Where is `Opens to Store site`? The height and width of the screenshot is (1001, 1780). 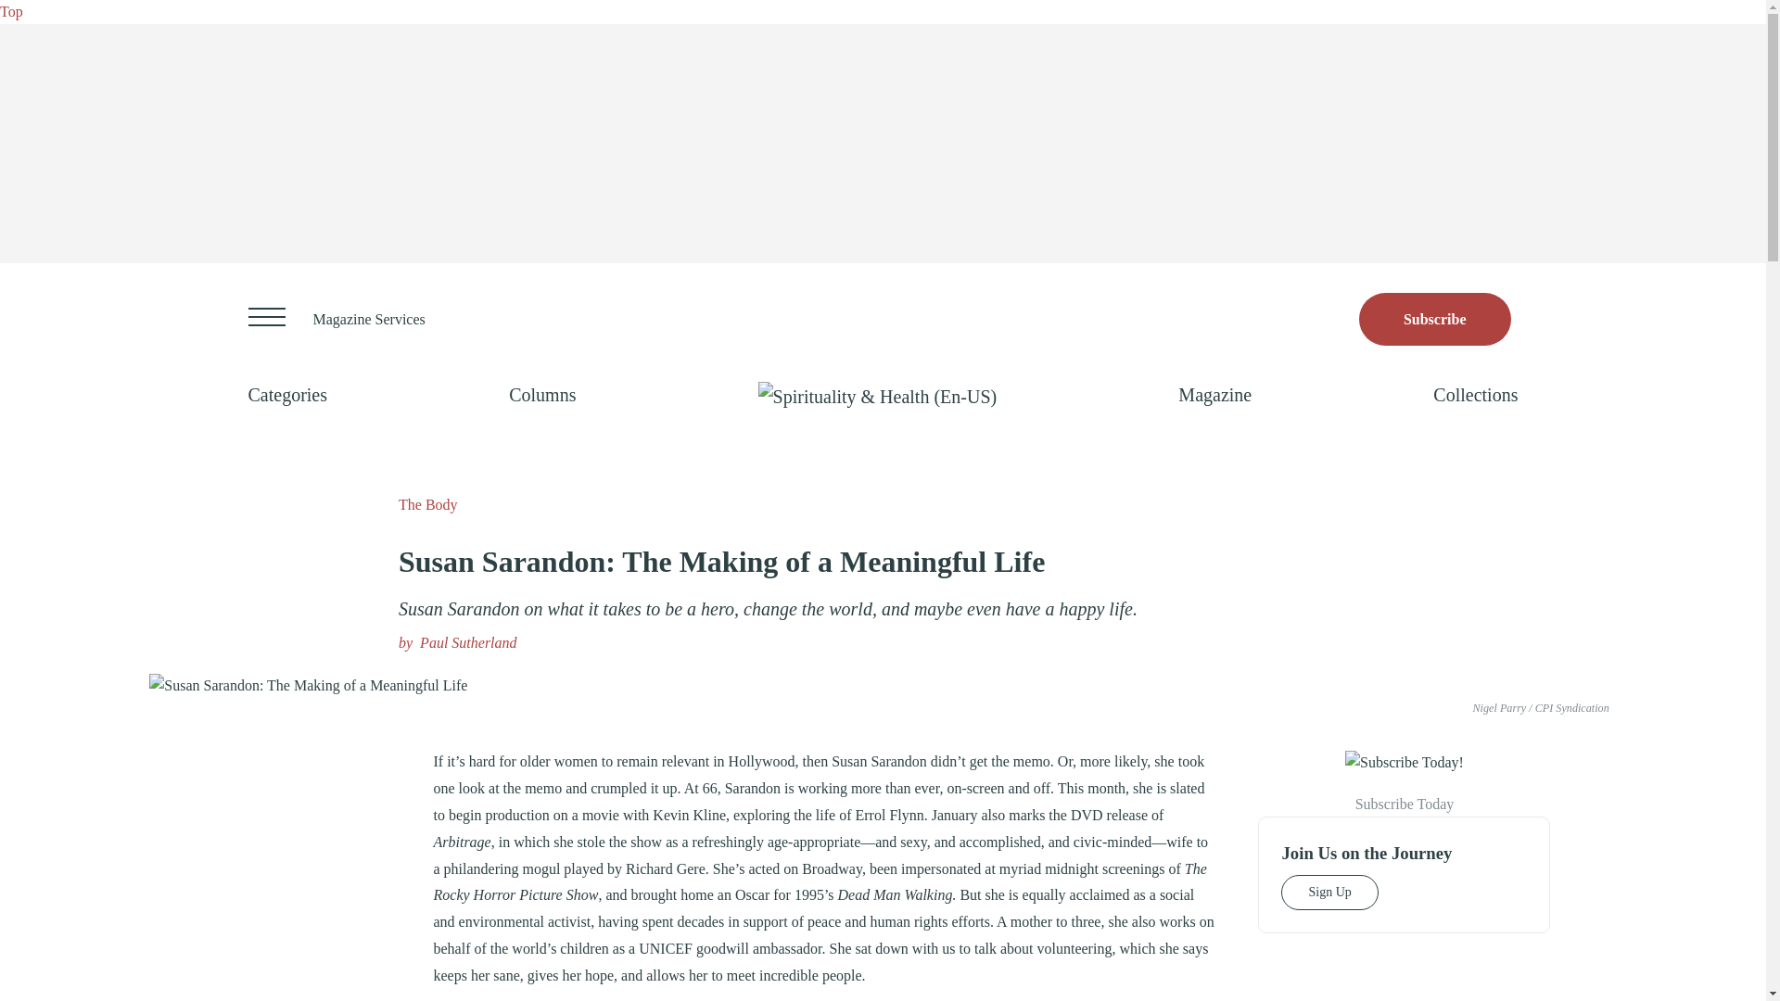
Opens to Store site is located at coordinates (1435, 319).